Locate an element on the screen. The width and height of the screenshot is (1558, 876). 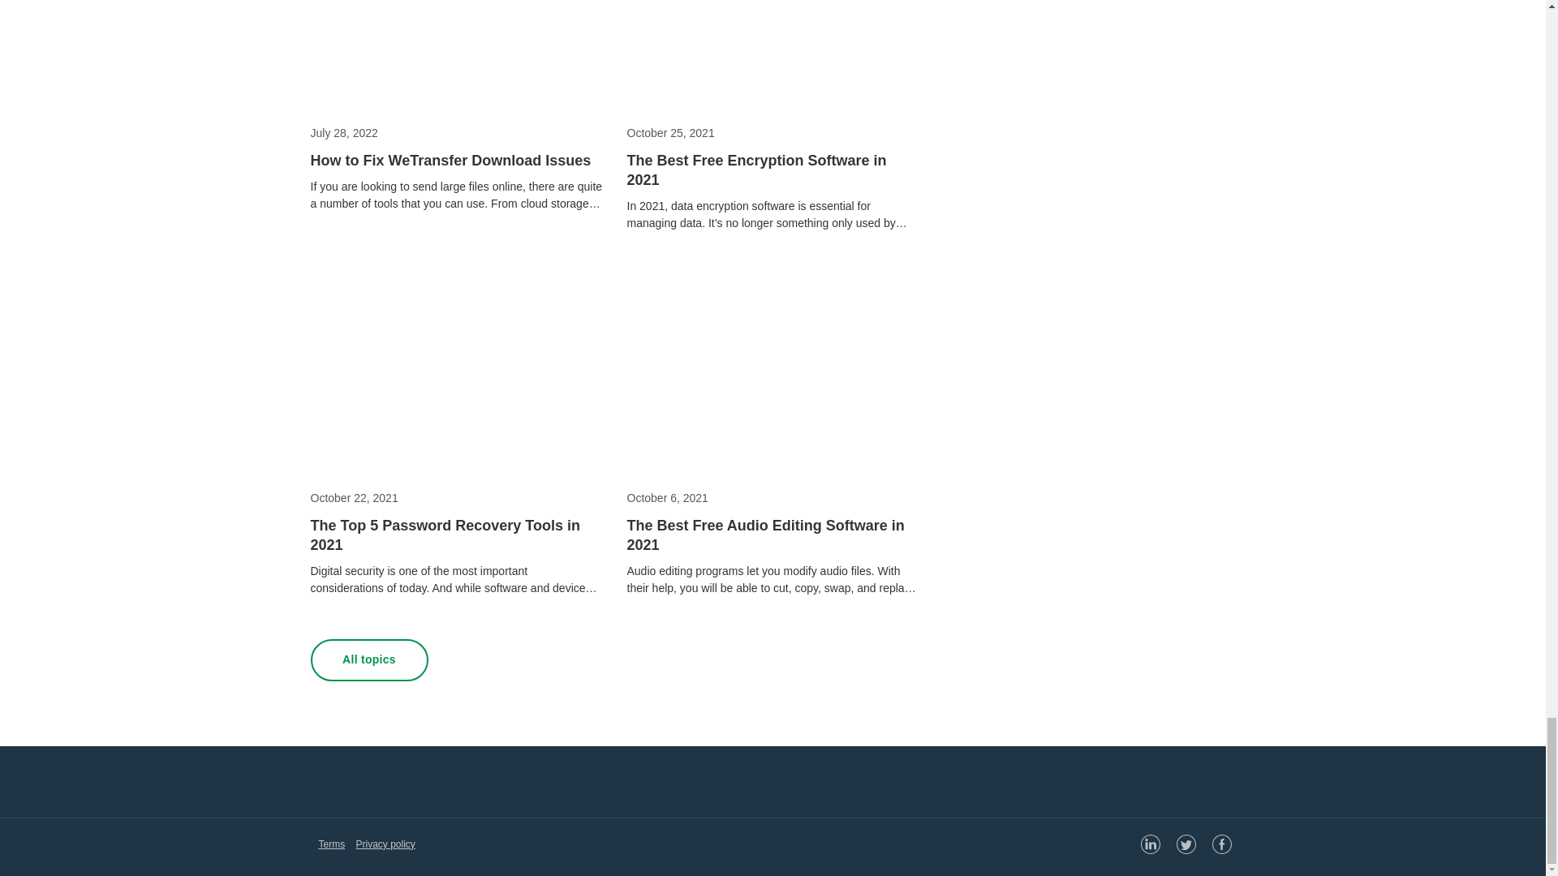
The Best Free Encryption Software in 2021 is located at coordinates (773, 170).